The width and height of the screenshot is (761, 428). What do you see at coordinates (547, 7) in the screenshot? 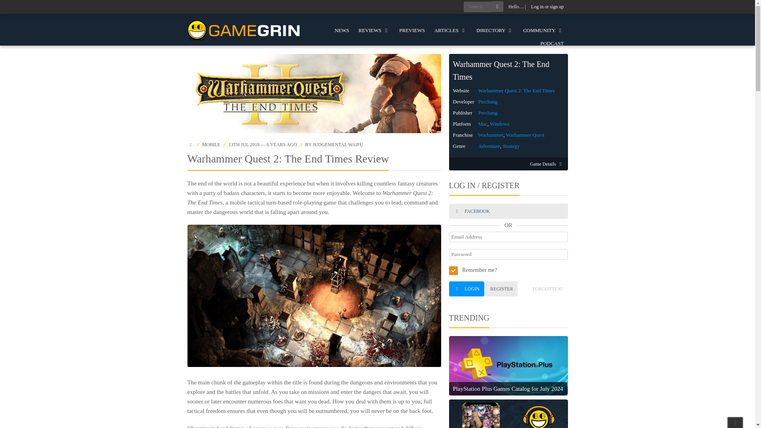
I see `Log in or sign up` at bounding box center [547, 7].